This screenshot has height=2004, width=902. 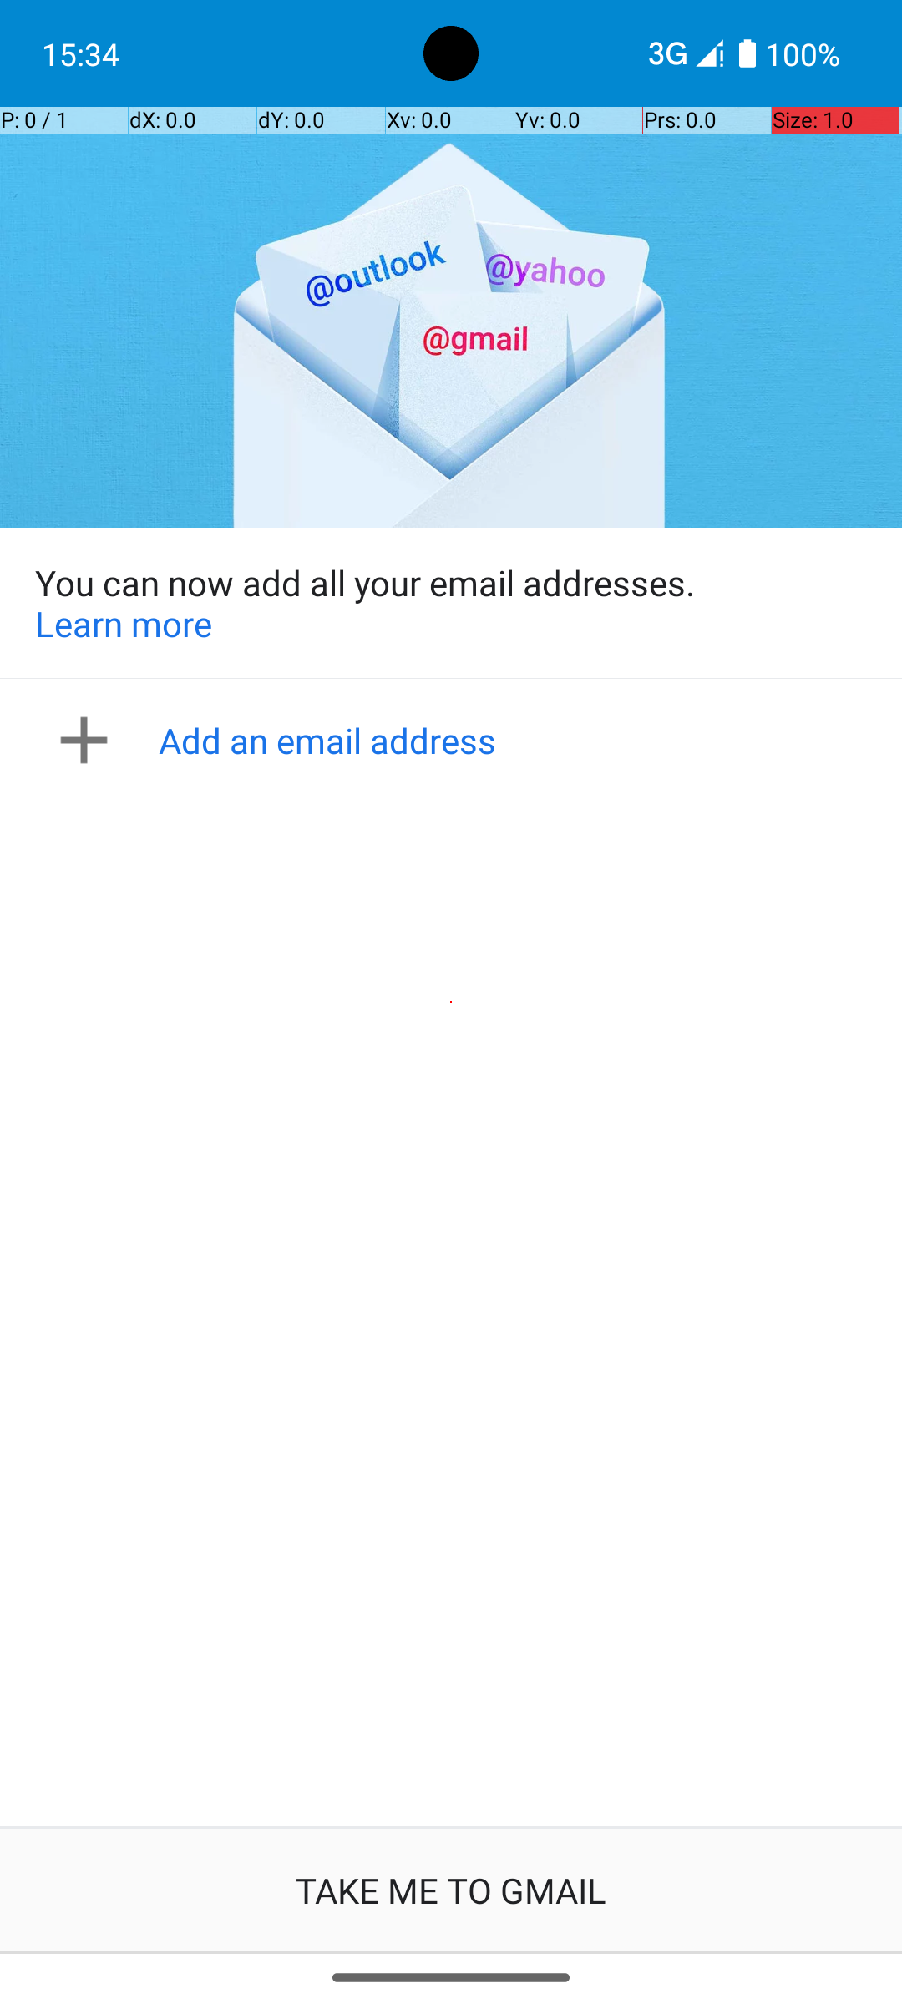 What do you see at coordinates (451, 1890) in the screenshot?
I see `TAKE ME TO GMAIL` at bounding box center [451, 1890].